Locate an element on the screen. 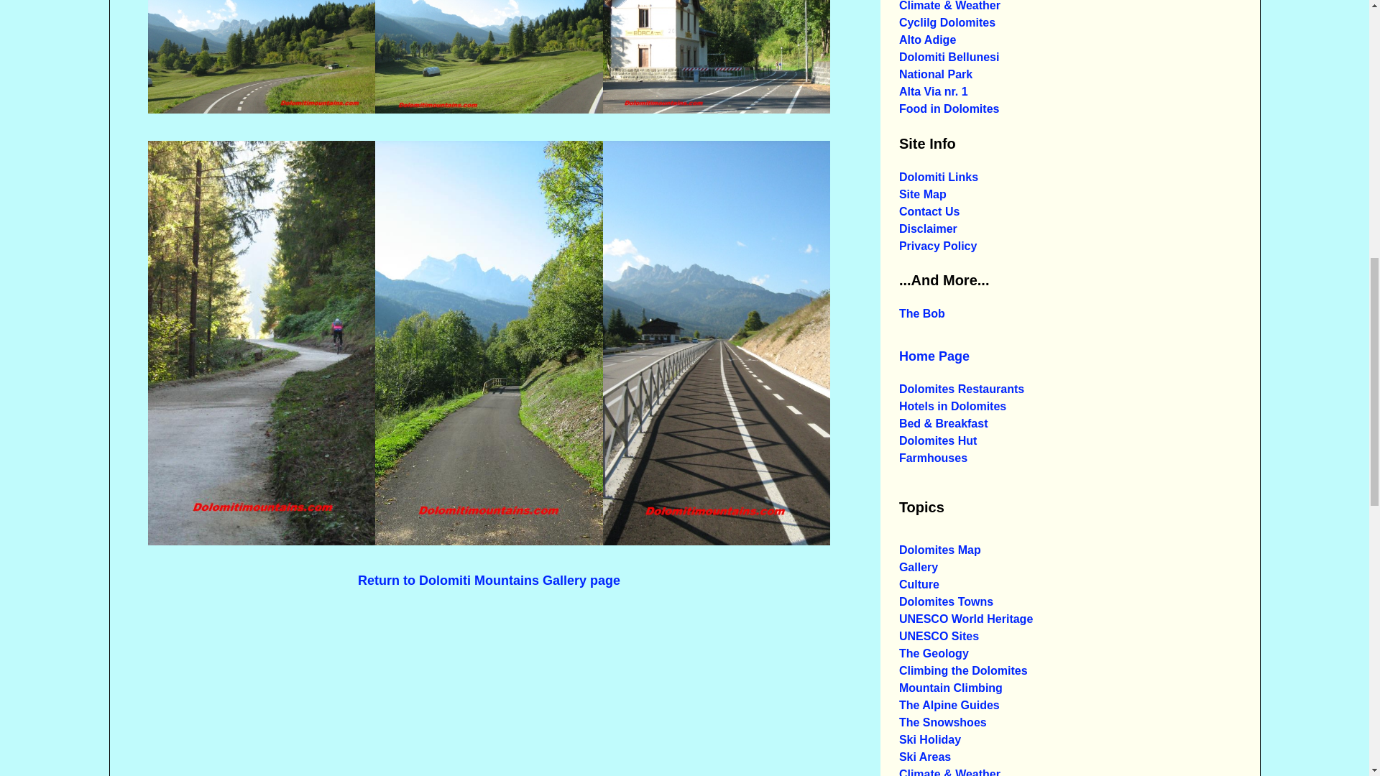 The height and width of the screenshot is (776, 1380). railway is located at coordinates (262, 540).